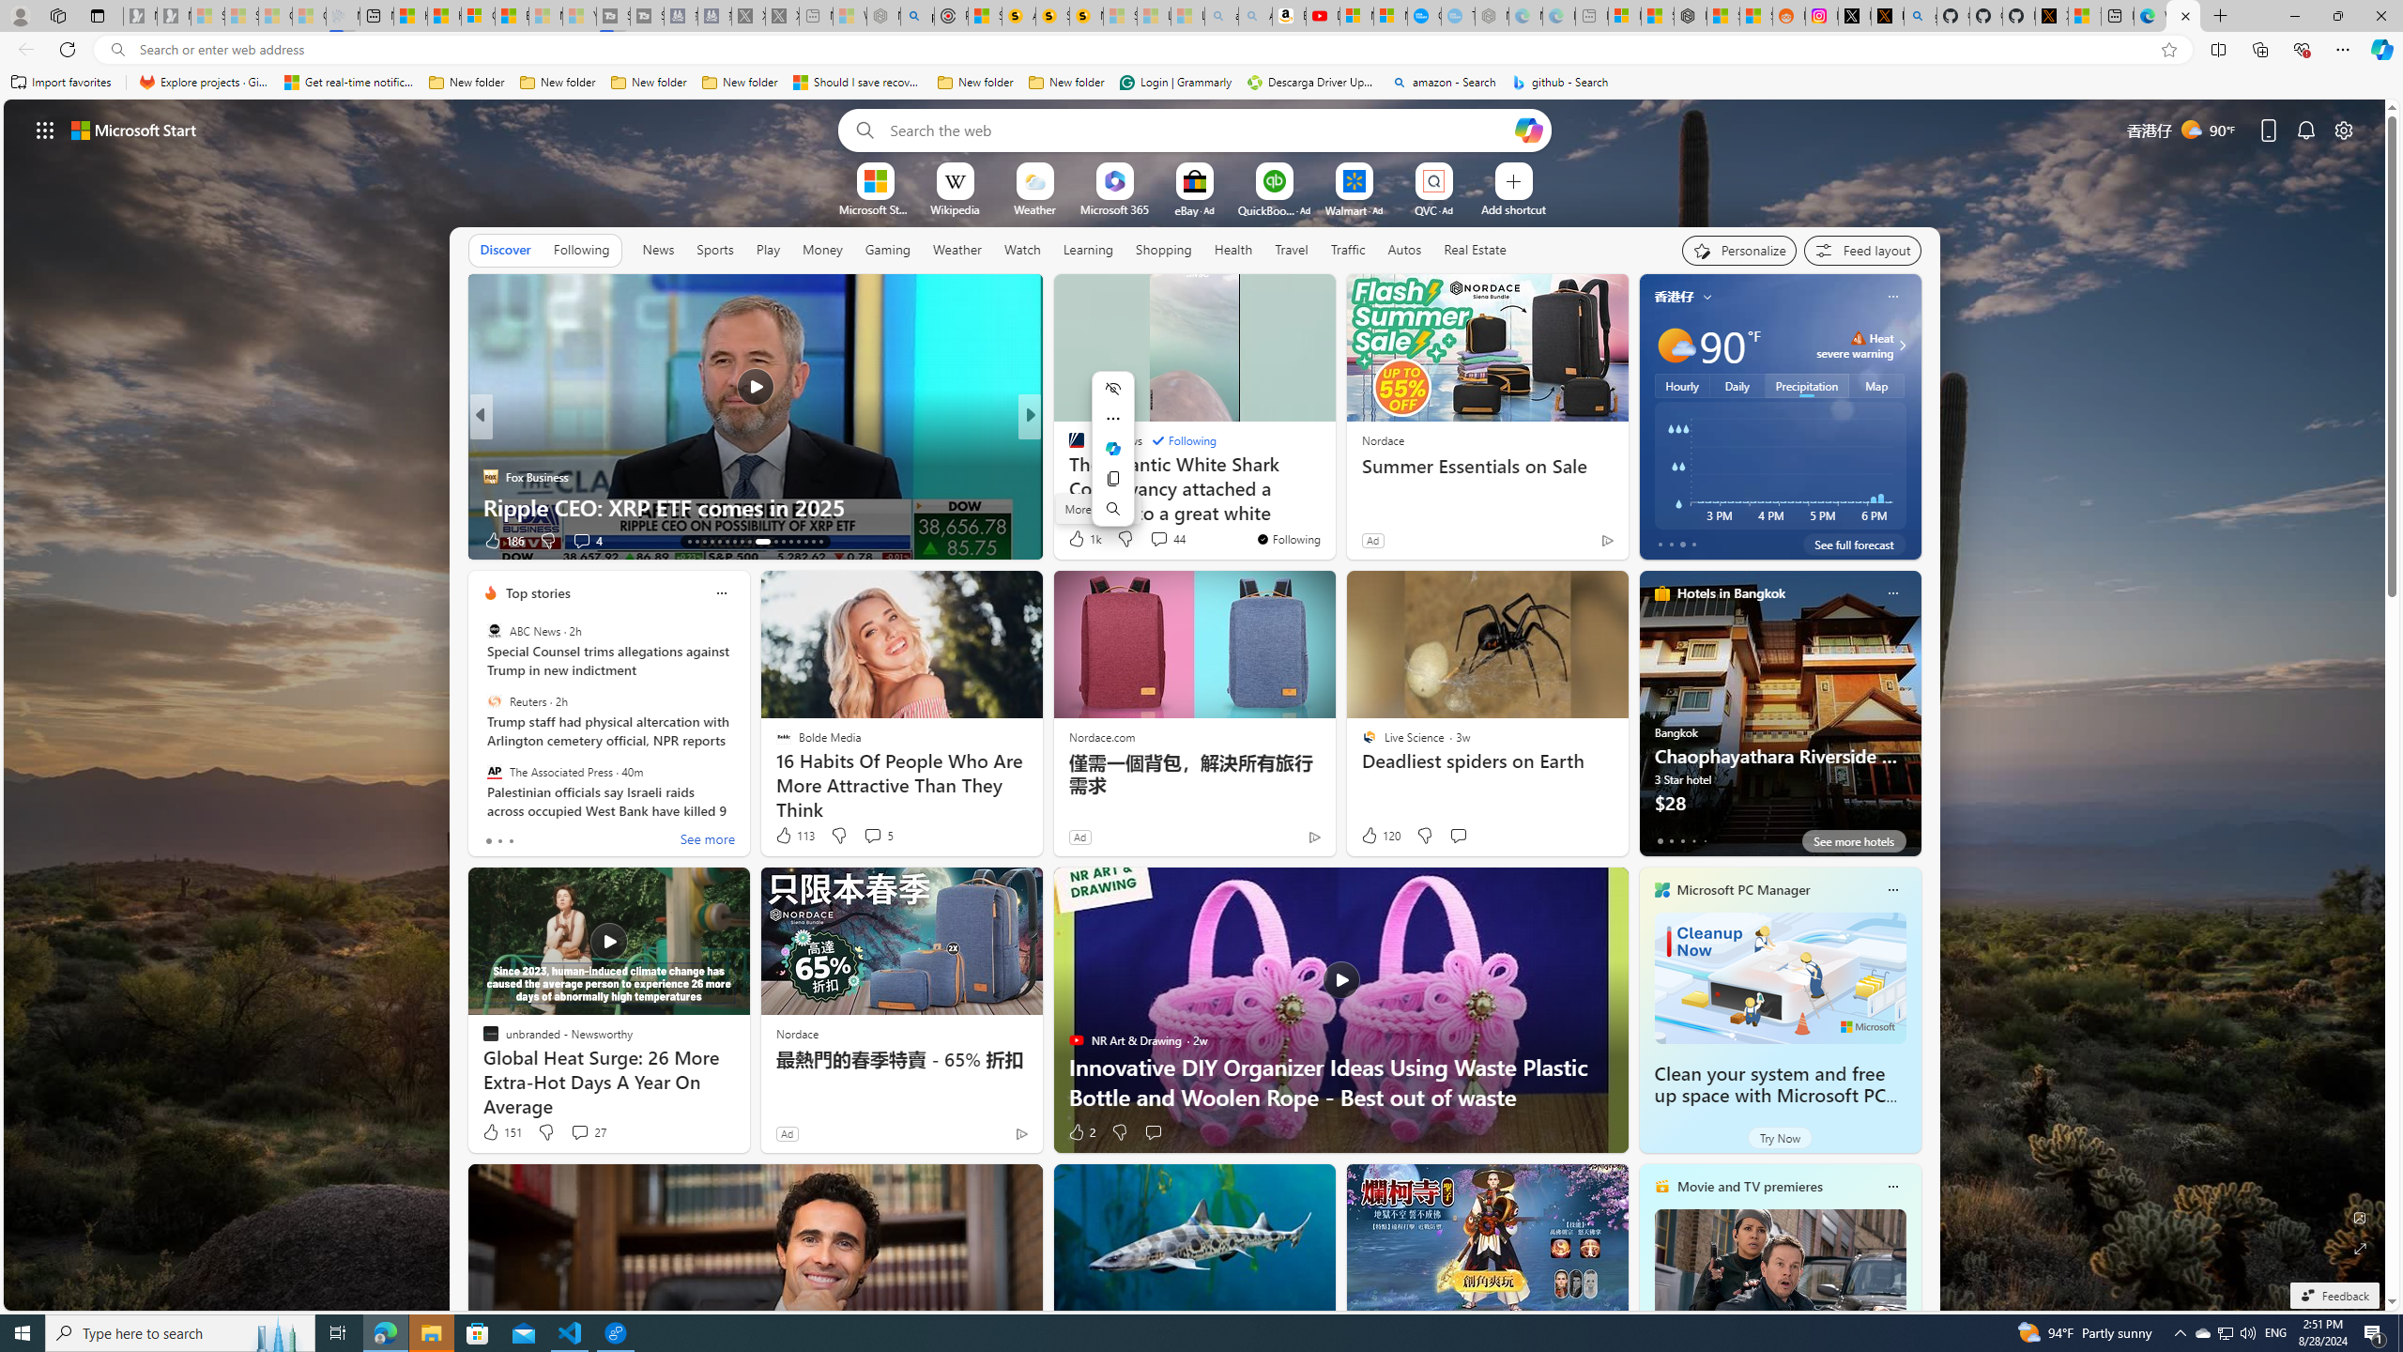 This screenshot has width=2403, height=1352. I want to click on tab-4, so click(1705, 840).